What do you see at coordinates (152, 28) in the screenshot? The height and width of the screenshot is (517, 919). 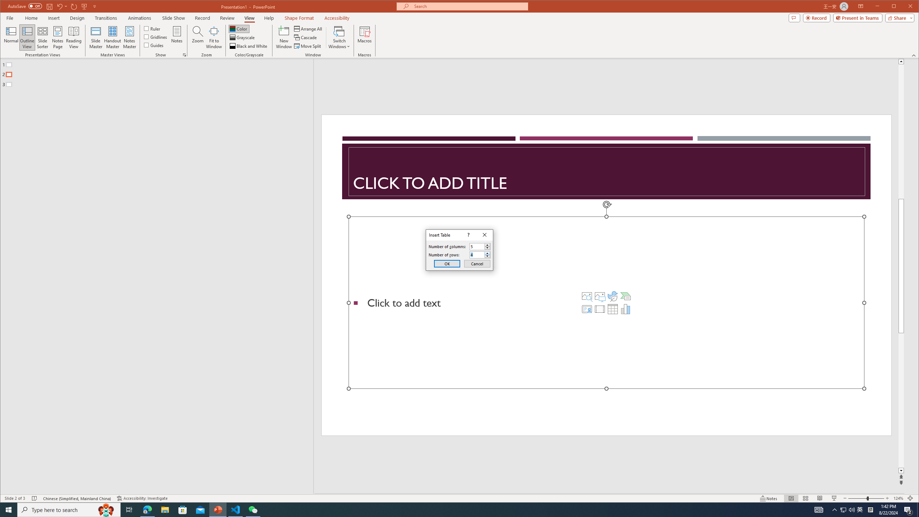 I see `Ruler` at bounding box center [152, 28].